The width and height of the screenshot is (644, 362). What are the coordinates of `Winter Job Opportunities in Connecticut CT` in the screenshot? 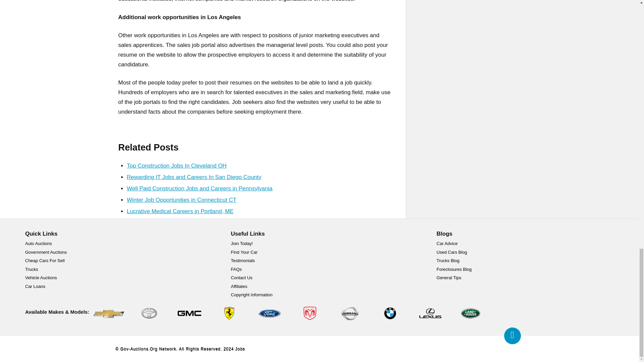 It's located at (181, 200).